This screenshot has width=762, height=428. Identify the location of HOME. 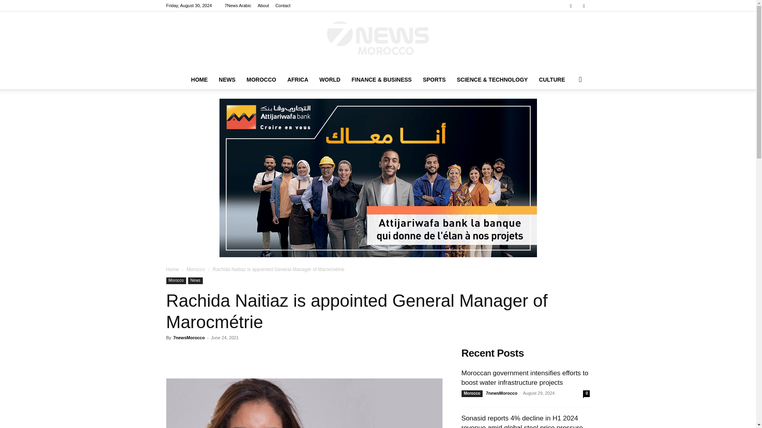
(199, 79).